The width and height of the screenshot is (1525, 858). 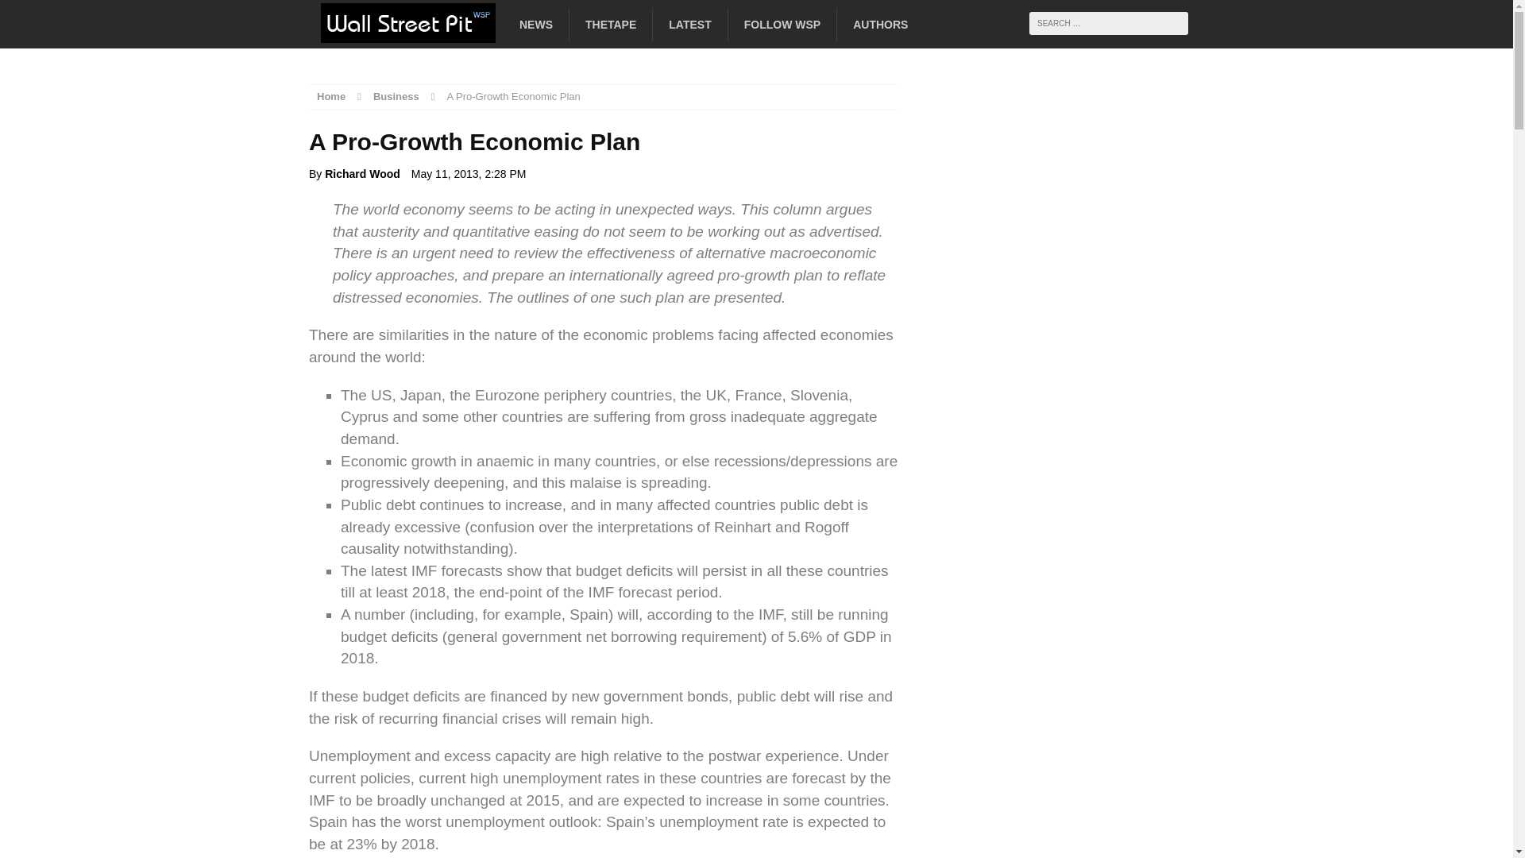 I want to click on FOLLOW WSP, so click(x=782, y=24).